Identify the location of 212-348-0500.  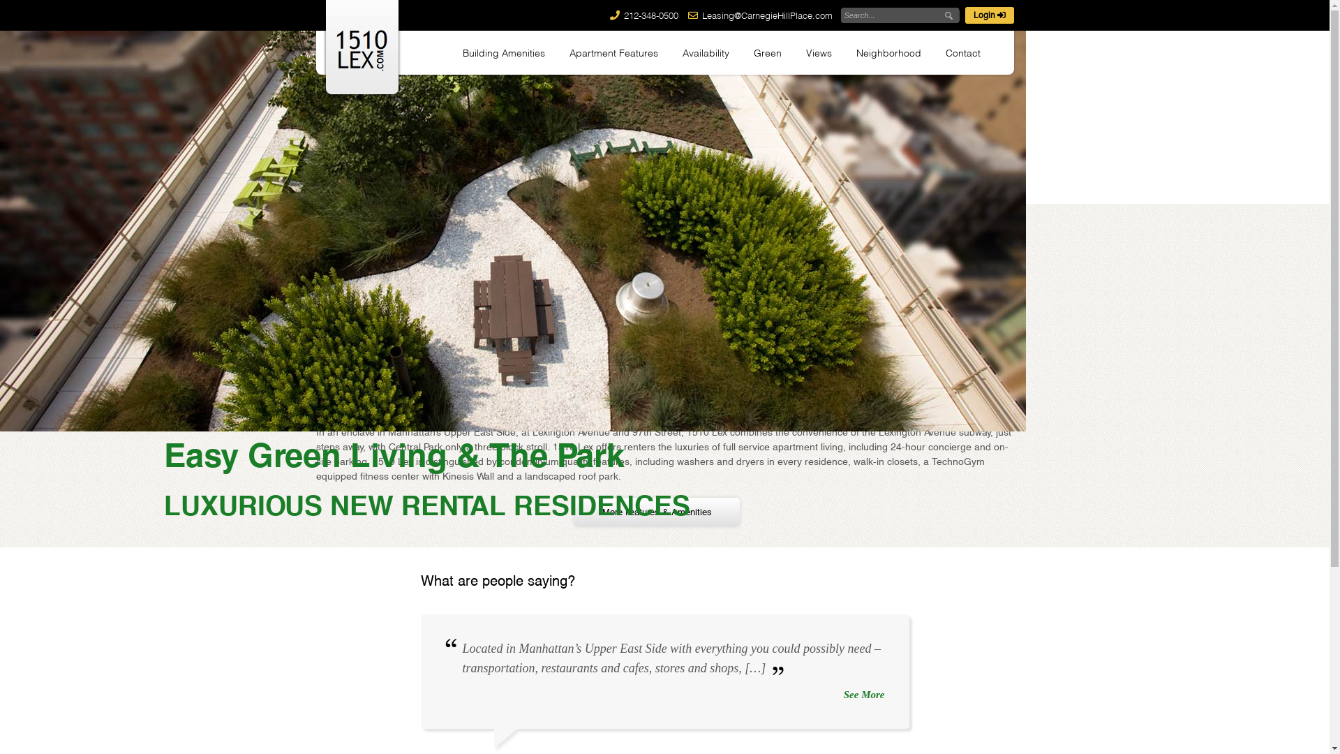
(651, 15).